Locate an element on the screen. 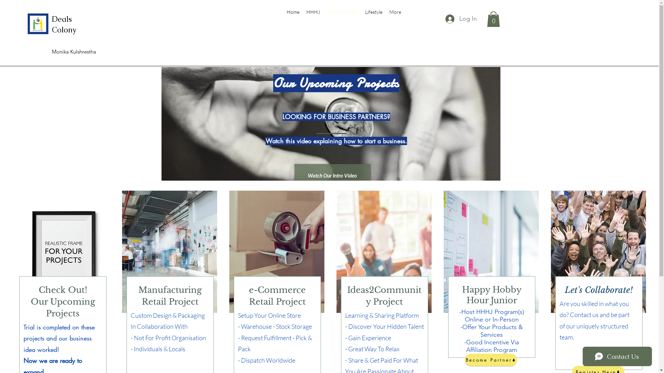  Hobby Into Biz is located at coordinates (342, 12).